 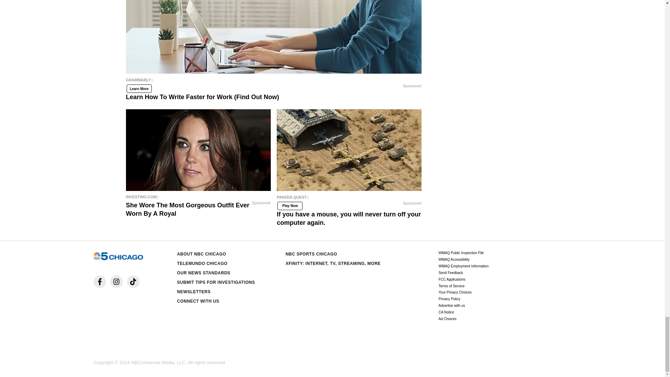 I want to click on She Wore The Most Gorgeous Outfit Ever Worn By A Royal, so click(x=198, y=197).